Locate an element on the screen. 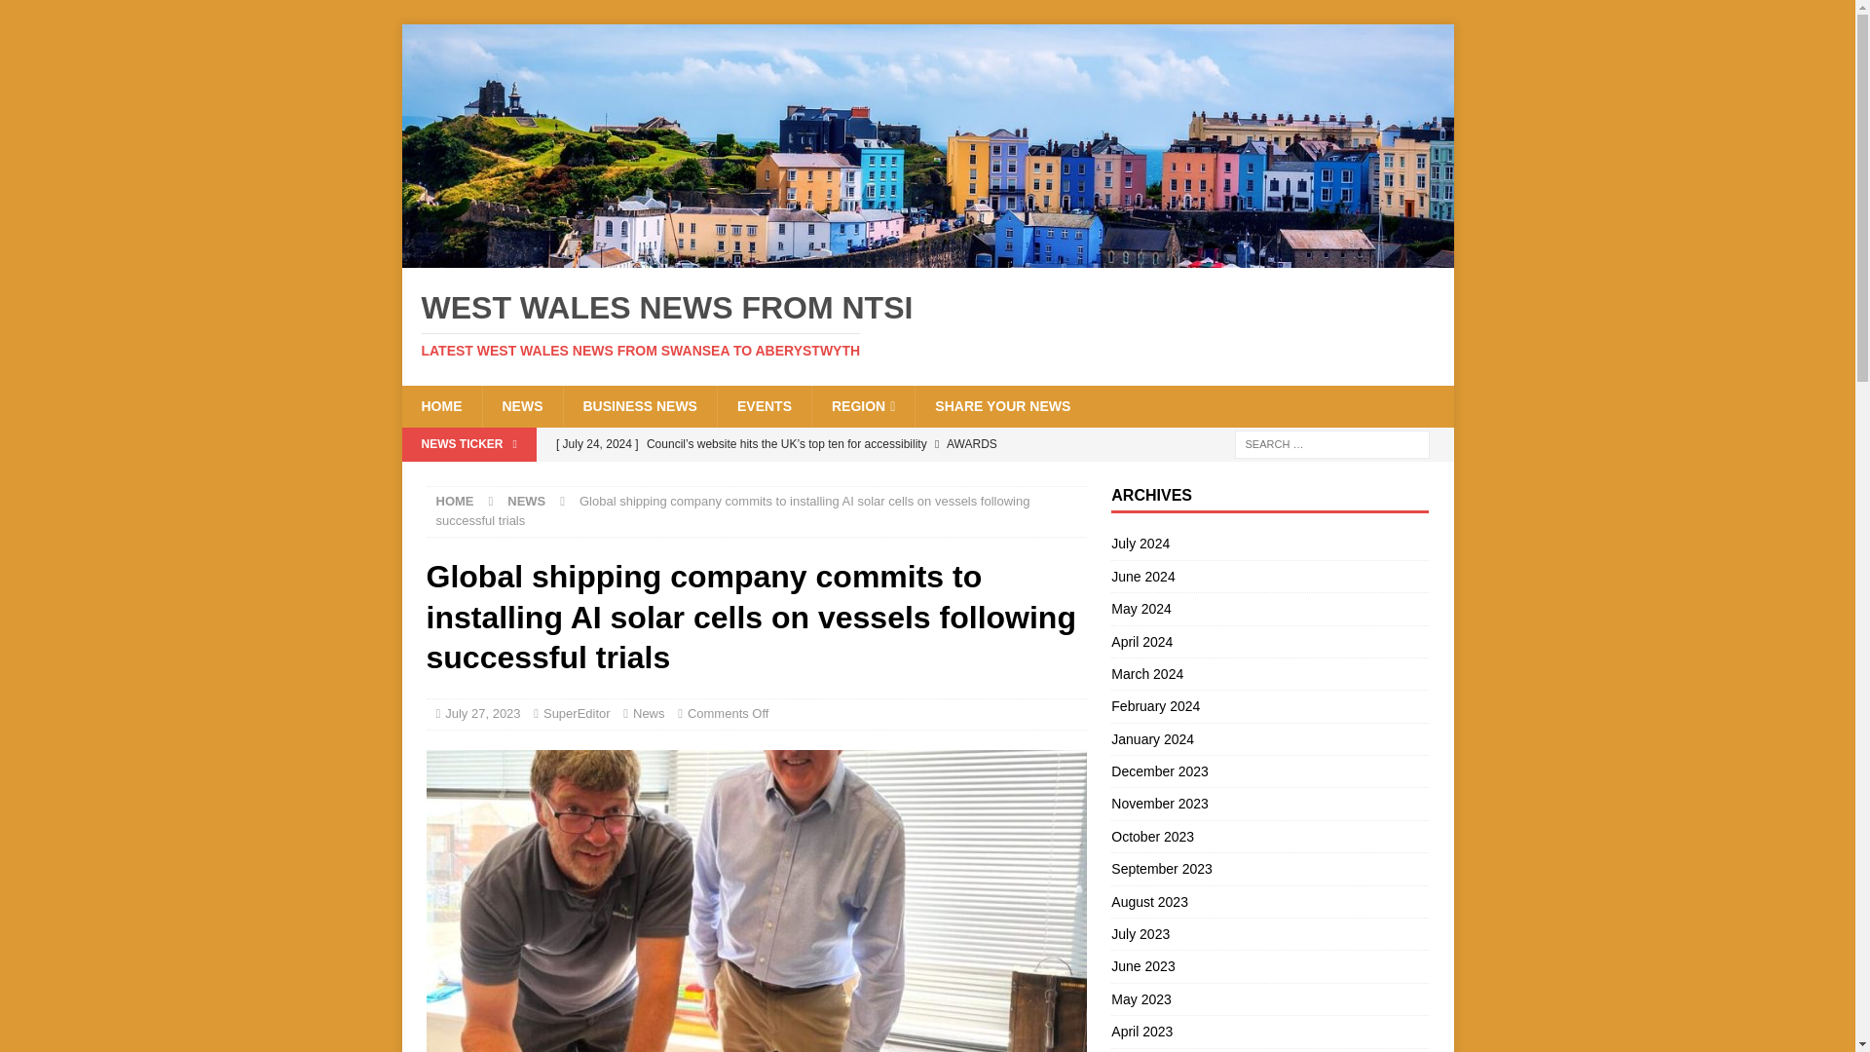 The image size is (1870, 1052). HOME is located at coordinates (440, 406).